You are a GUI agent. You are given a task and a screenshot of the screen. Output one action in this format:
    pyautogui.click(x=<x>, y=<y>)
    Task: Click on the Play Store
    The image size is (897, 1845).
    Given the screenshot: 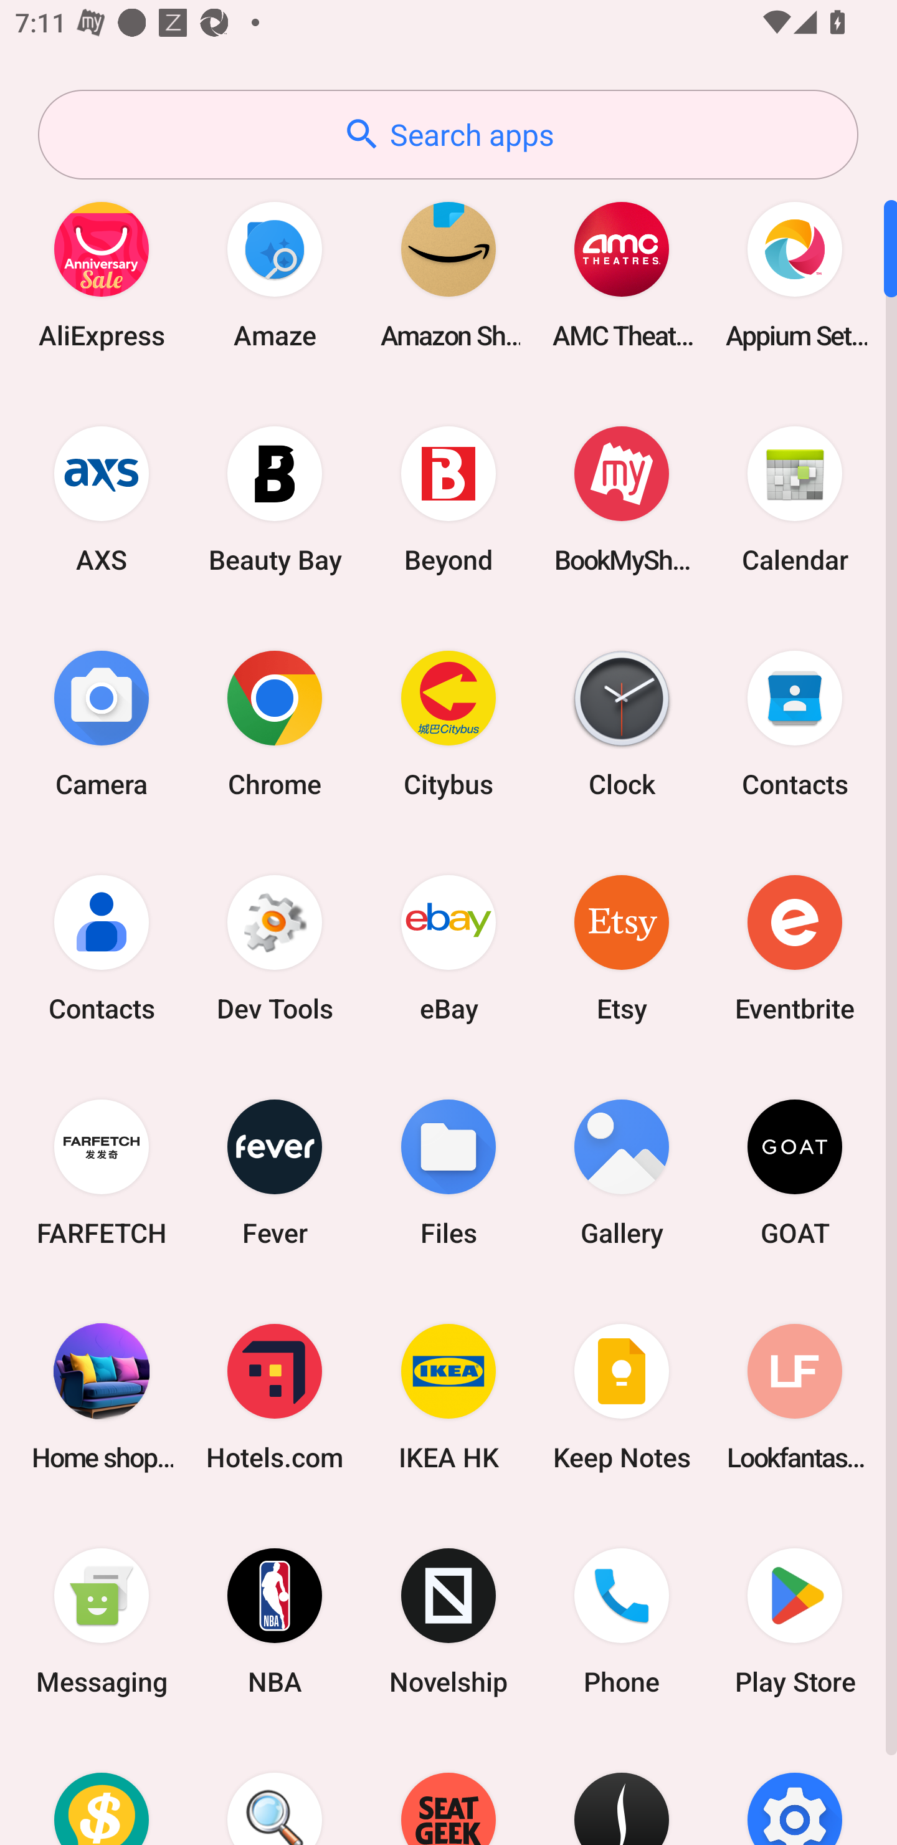 What is the action you would take?
    pyautogui.click(x=795, y=1622)
    